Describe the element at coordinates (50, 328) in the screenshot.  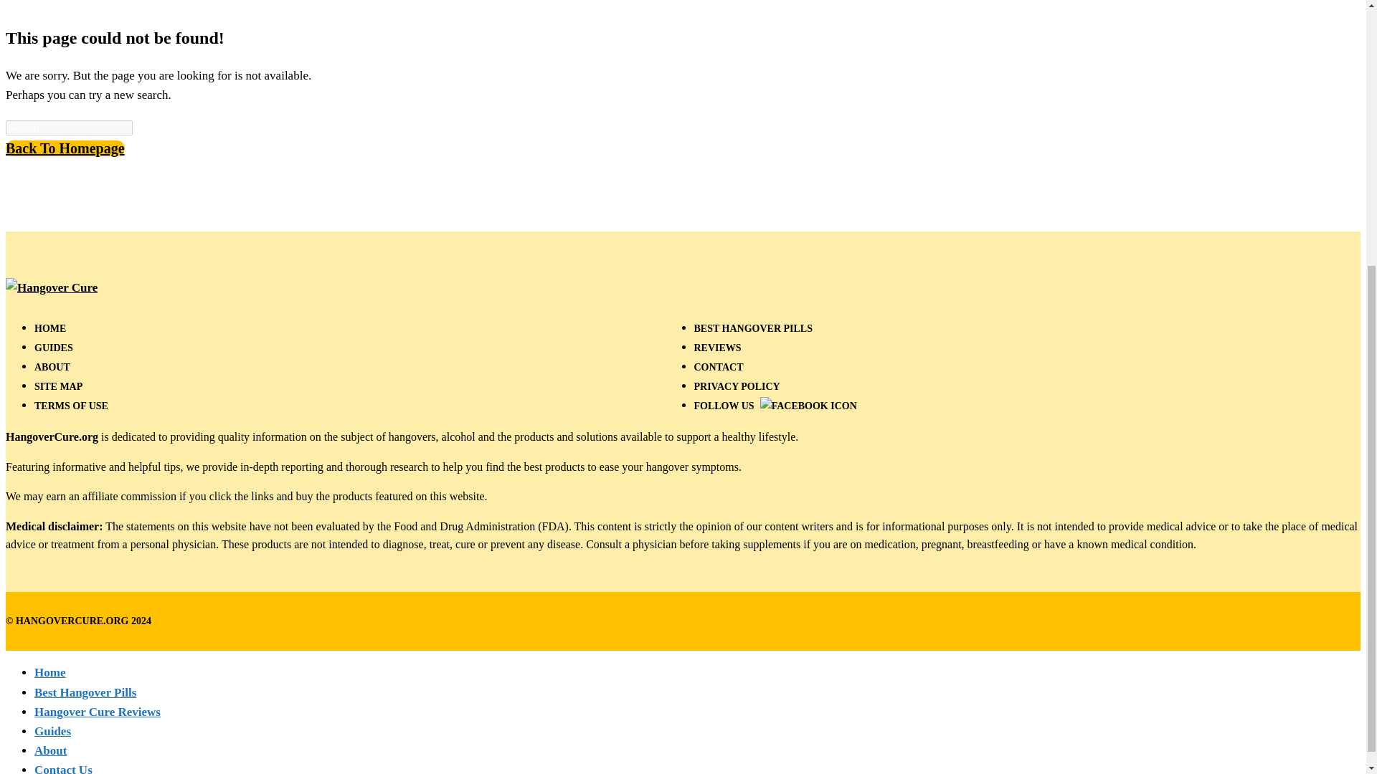
I see `HOME` at that location.